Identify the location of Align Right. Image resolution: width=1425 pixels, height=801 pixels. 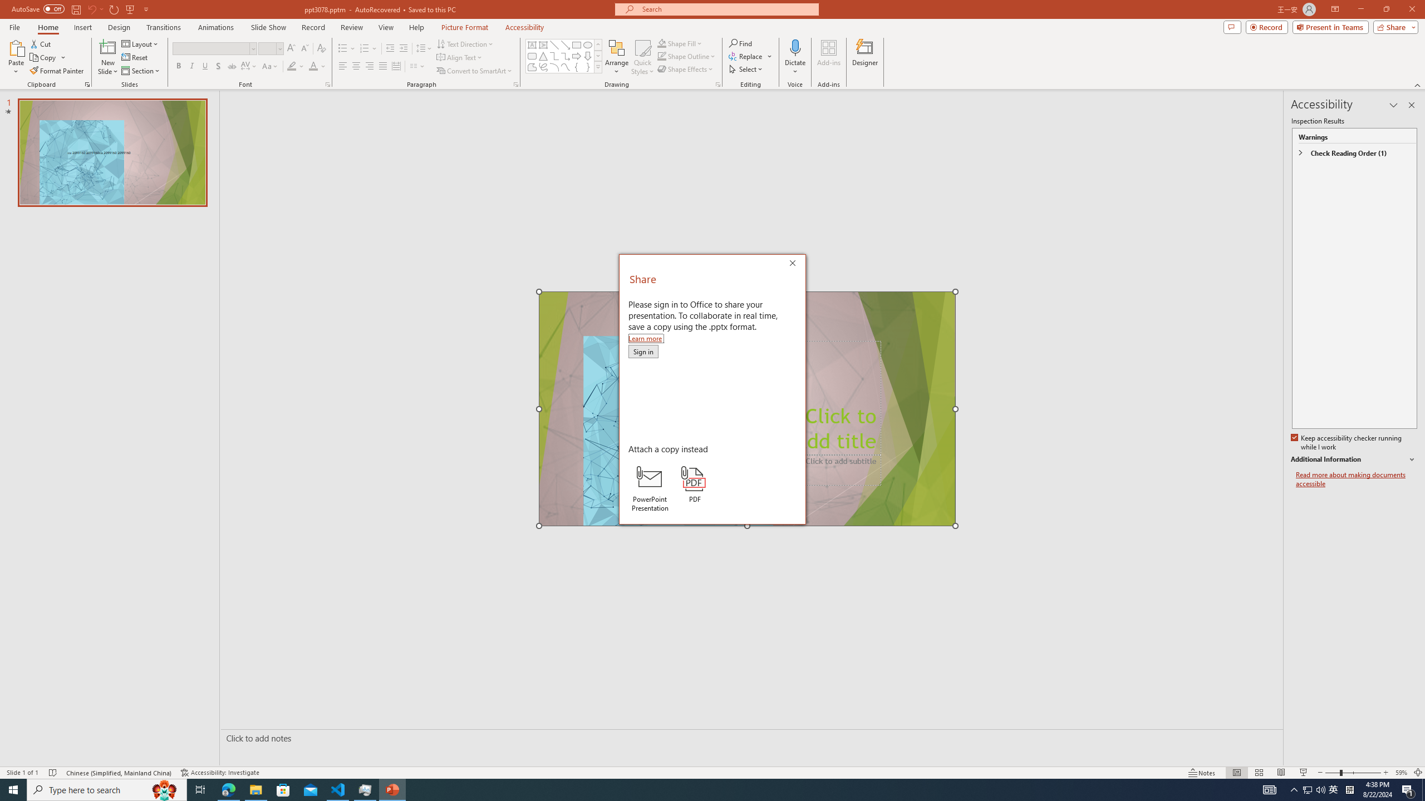
(370, 67).